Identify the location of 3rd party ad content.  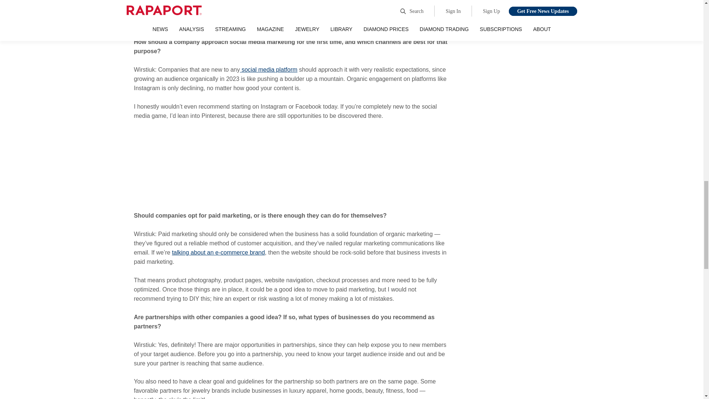
(521, 104).